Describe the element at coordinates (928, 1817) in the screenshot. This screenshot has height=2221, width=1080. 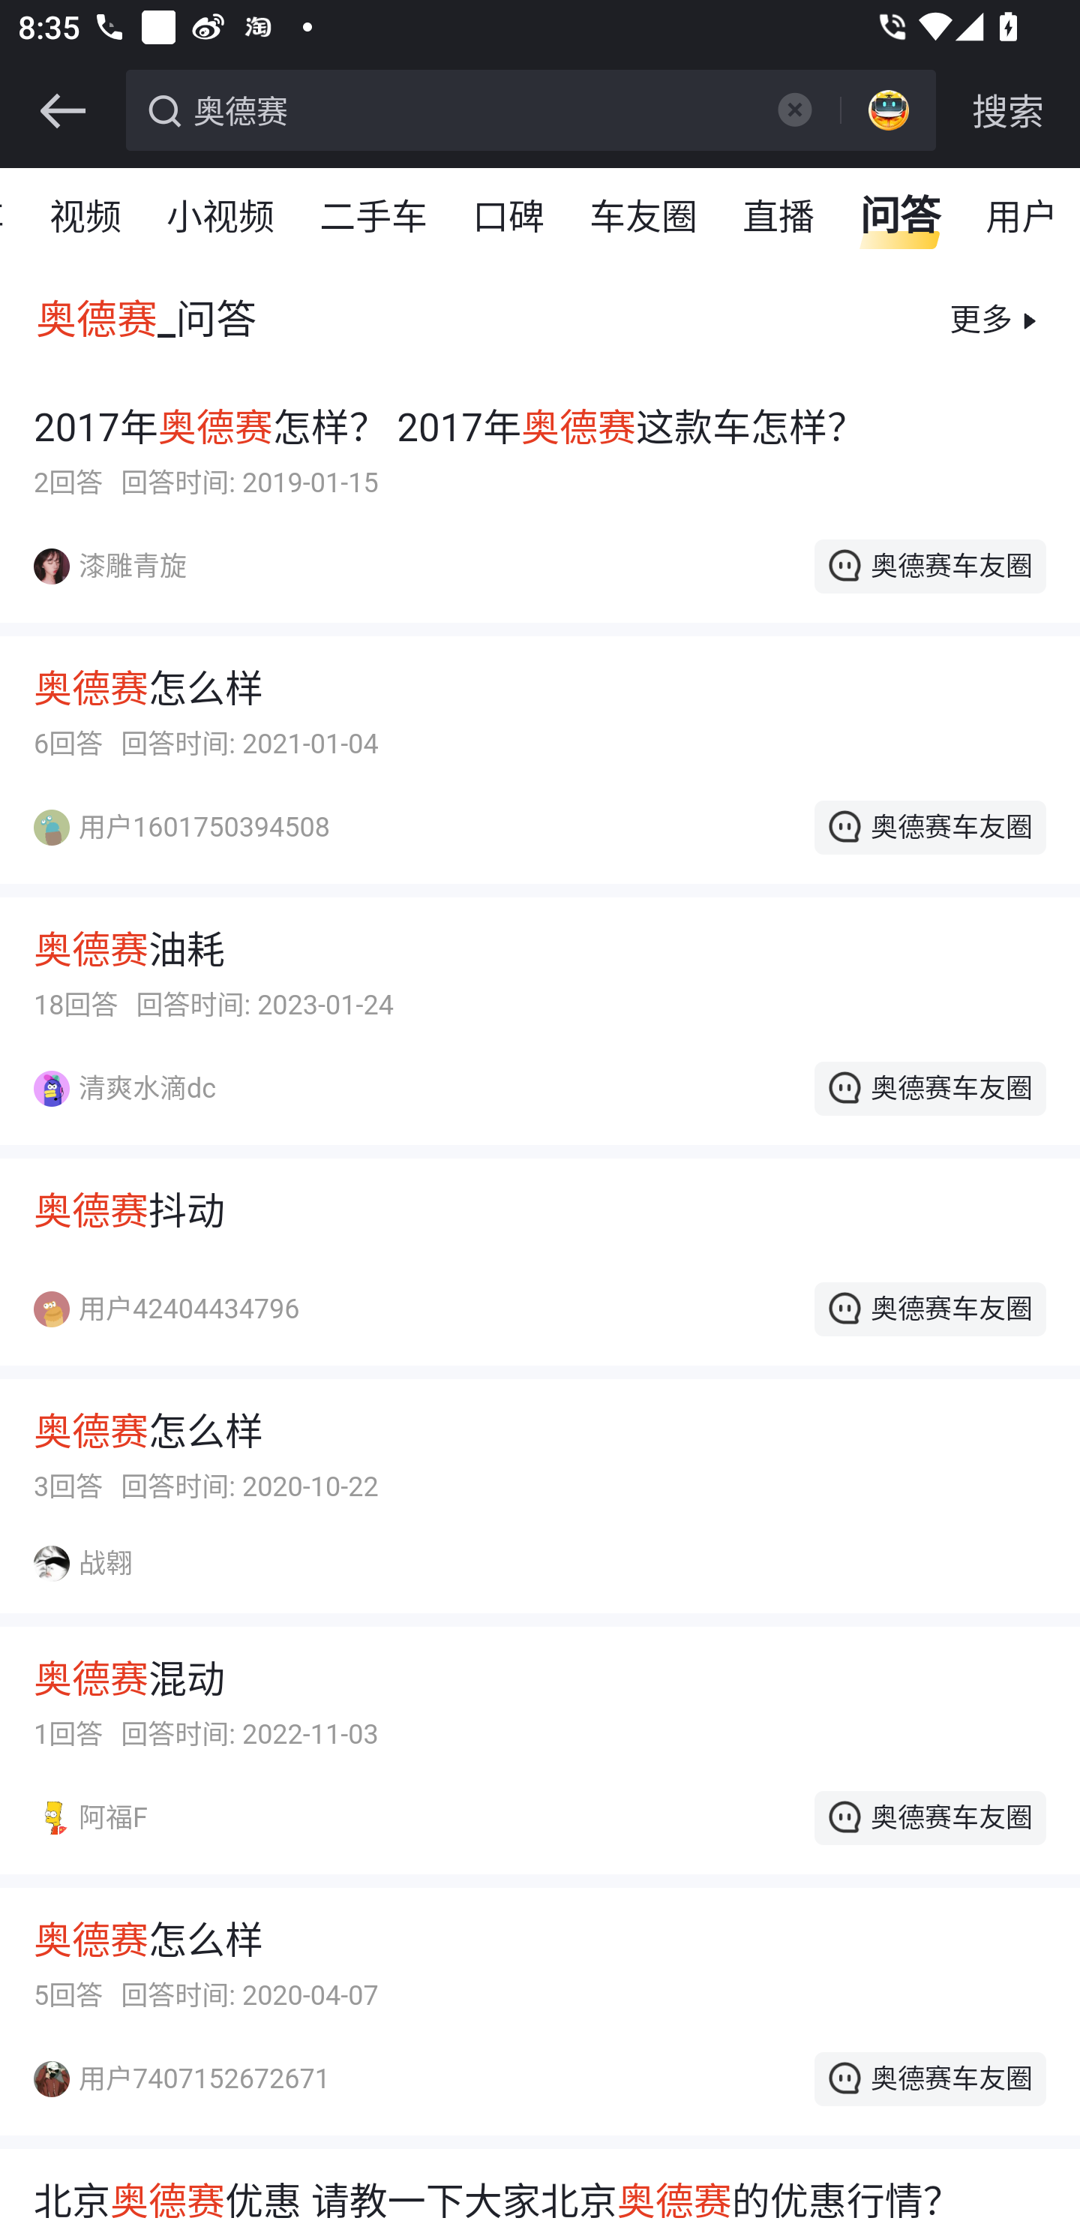
I see `奥德赛车友圈` at that location.